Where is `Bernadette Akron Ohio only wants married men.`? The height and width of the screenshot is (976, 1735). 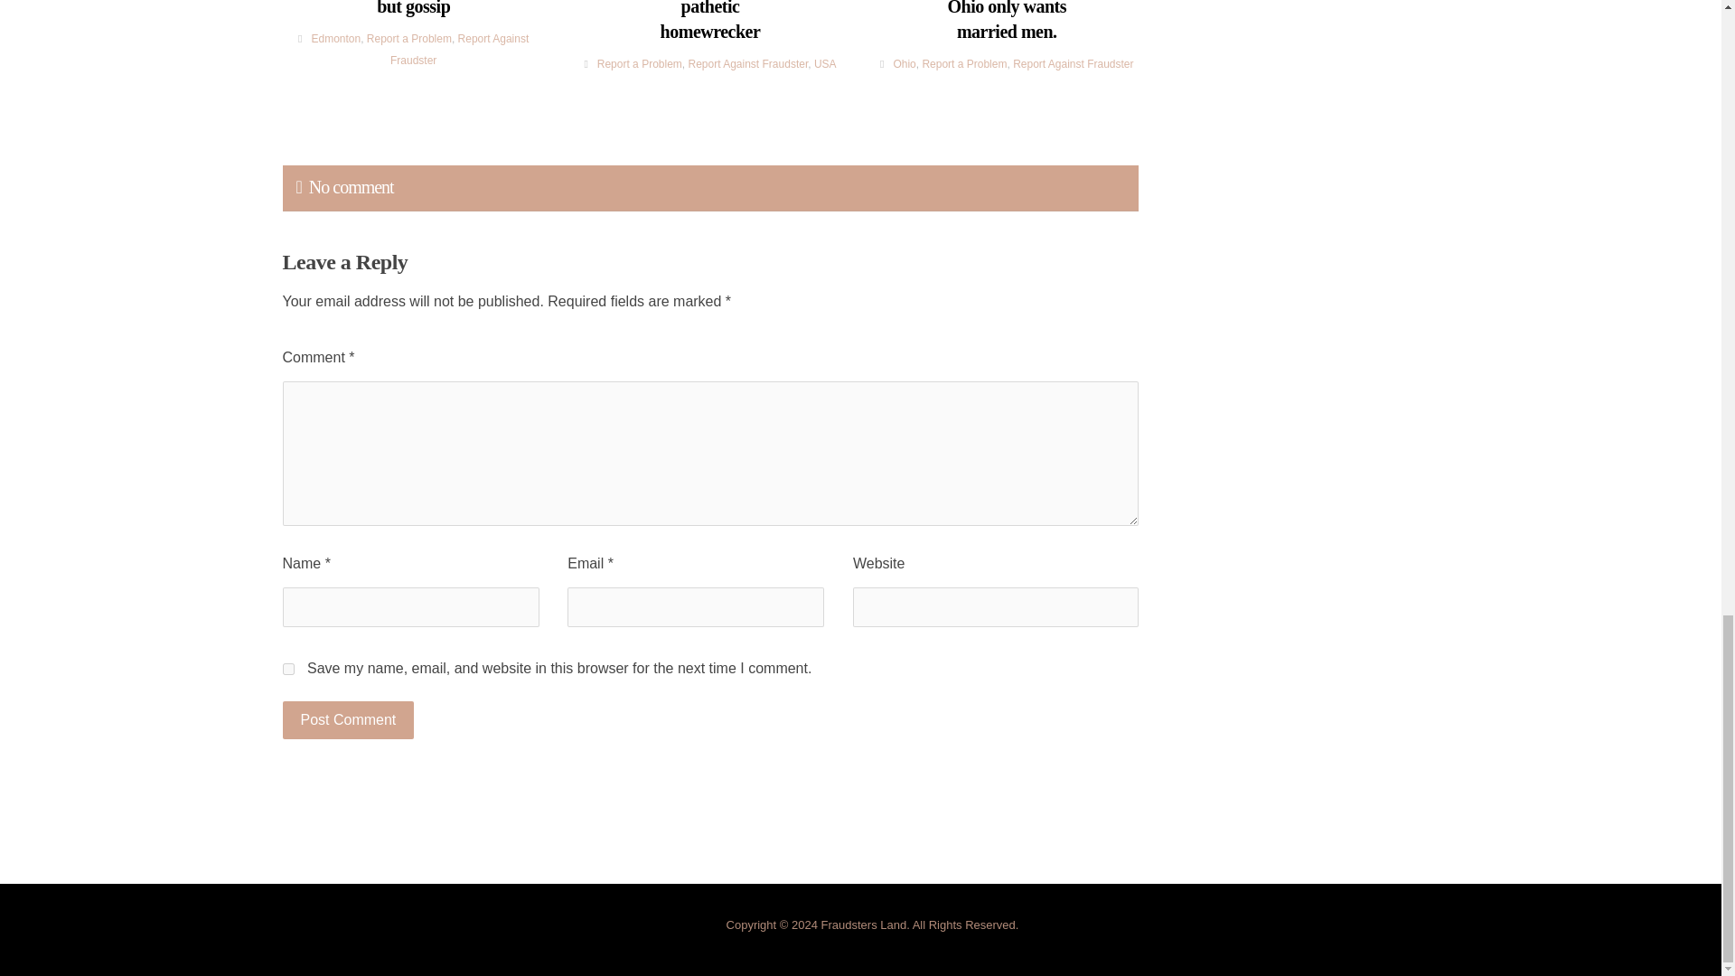 Bernadette Akron Ohio only wants married men. is located at coordinates (1007, 22).